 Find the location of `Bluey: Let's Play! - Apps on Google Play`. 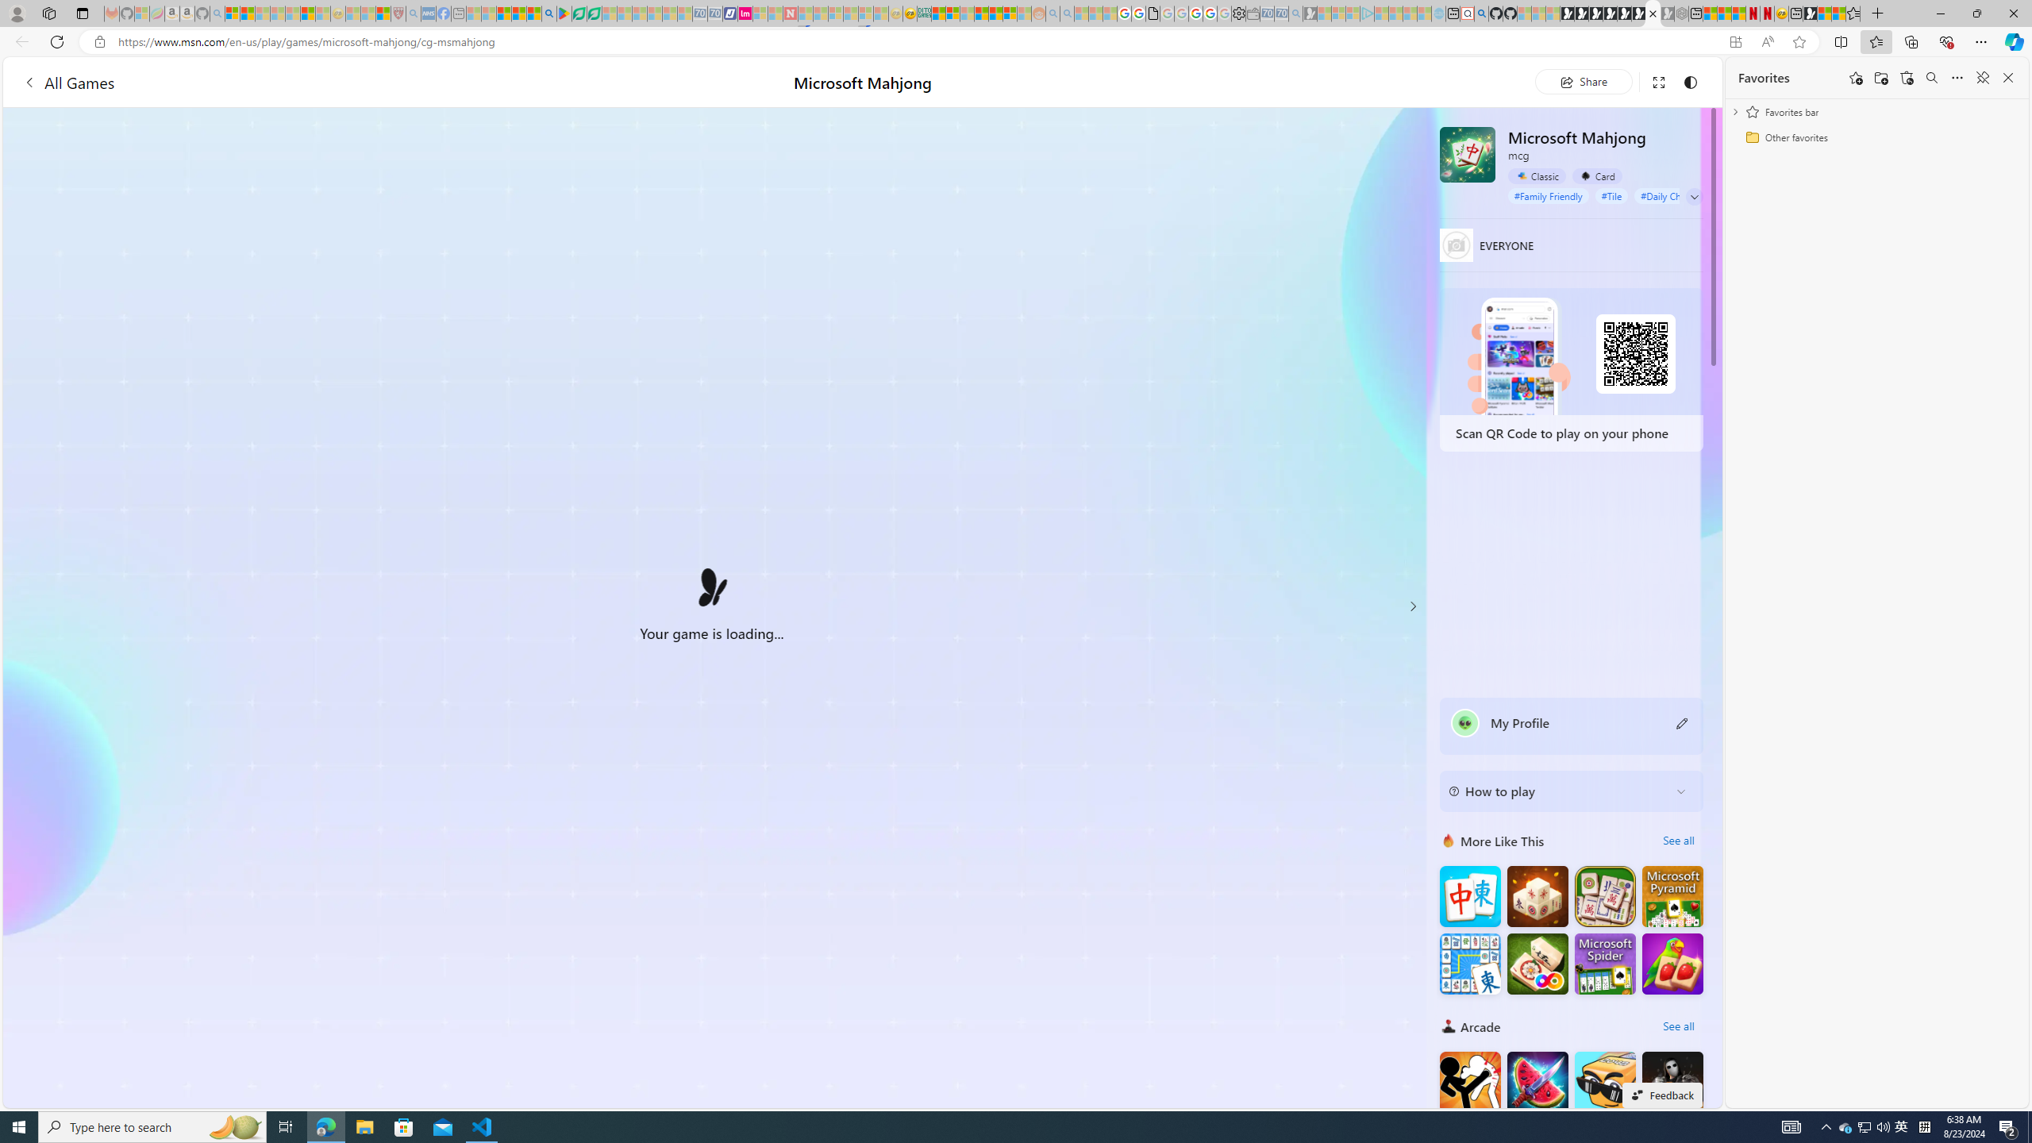

Bluey: Let's Play! - Apps on Google Play is located at coordinates (564, 13).